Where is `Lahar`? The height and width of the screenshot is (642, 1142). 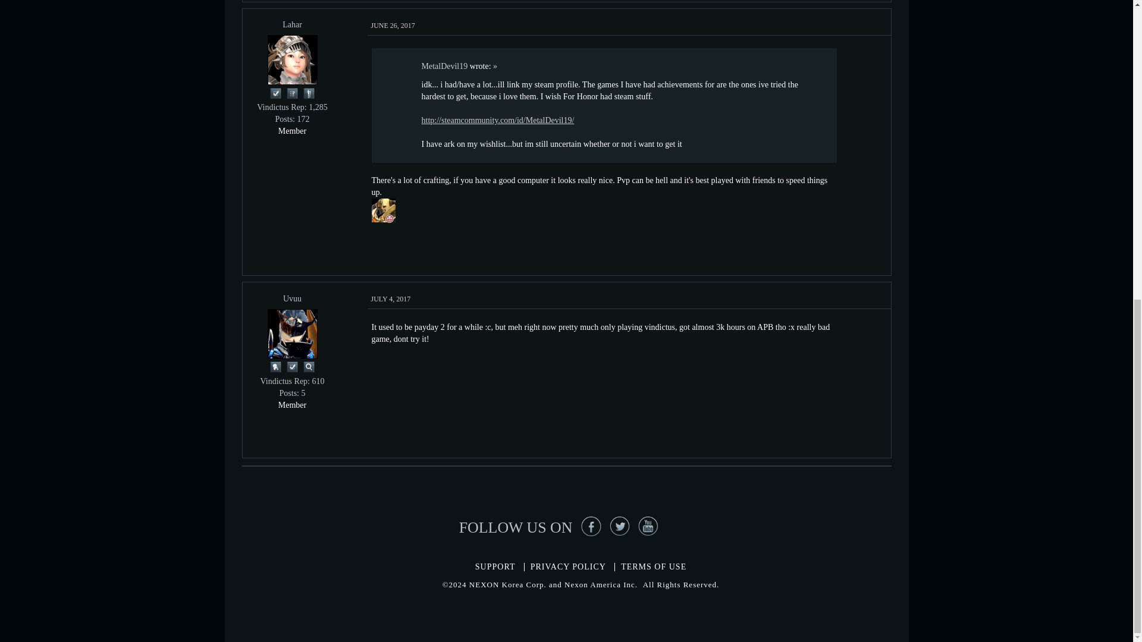
Lahar is located at coordinates (292, 59).